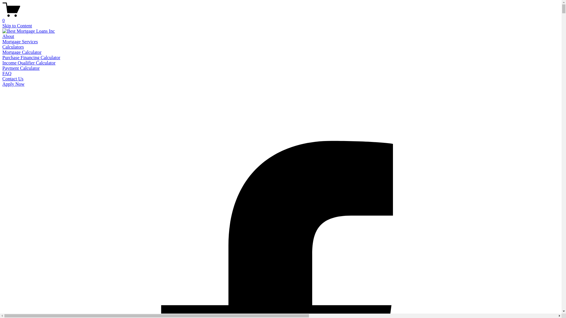 The width and height of the screenshot is (566, 318). Describe the element at coordinates (13, 79) in the screenshot. I see `Contact Us` at that location.